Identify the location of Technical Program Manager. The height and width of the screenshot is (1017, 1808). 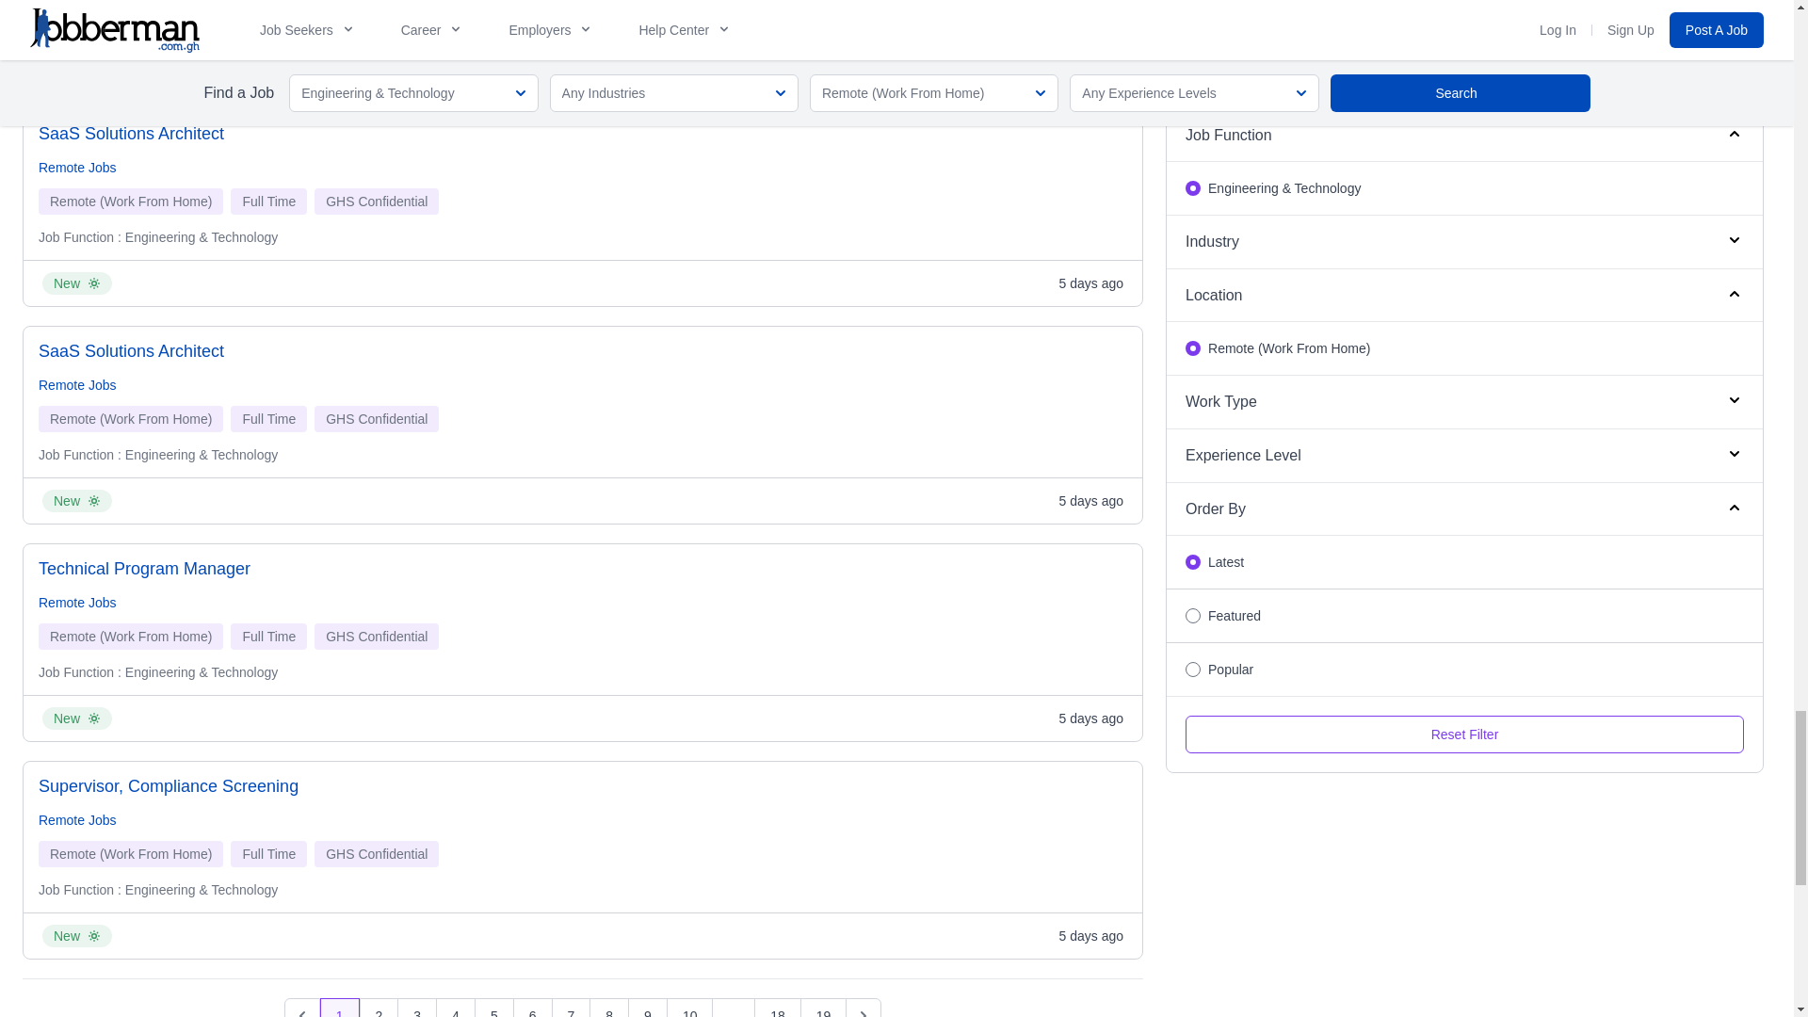
(144, 568).